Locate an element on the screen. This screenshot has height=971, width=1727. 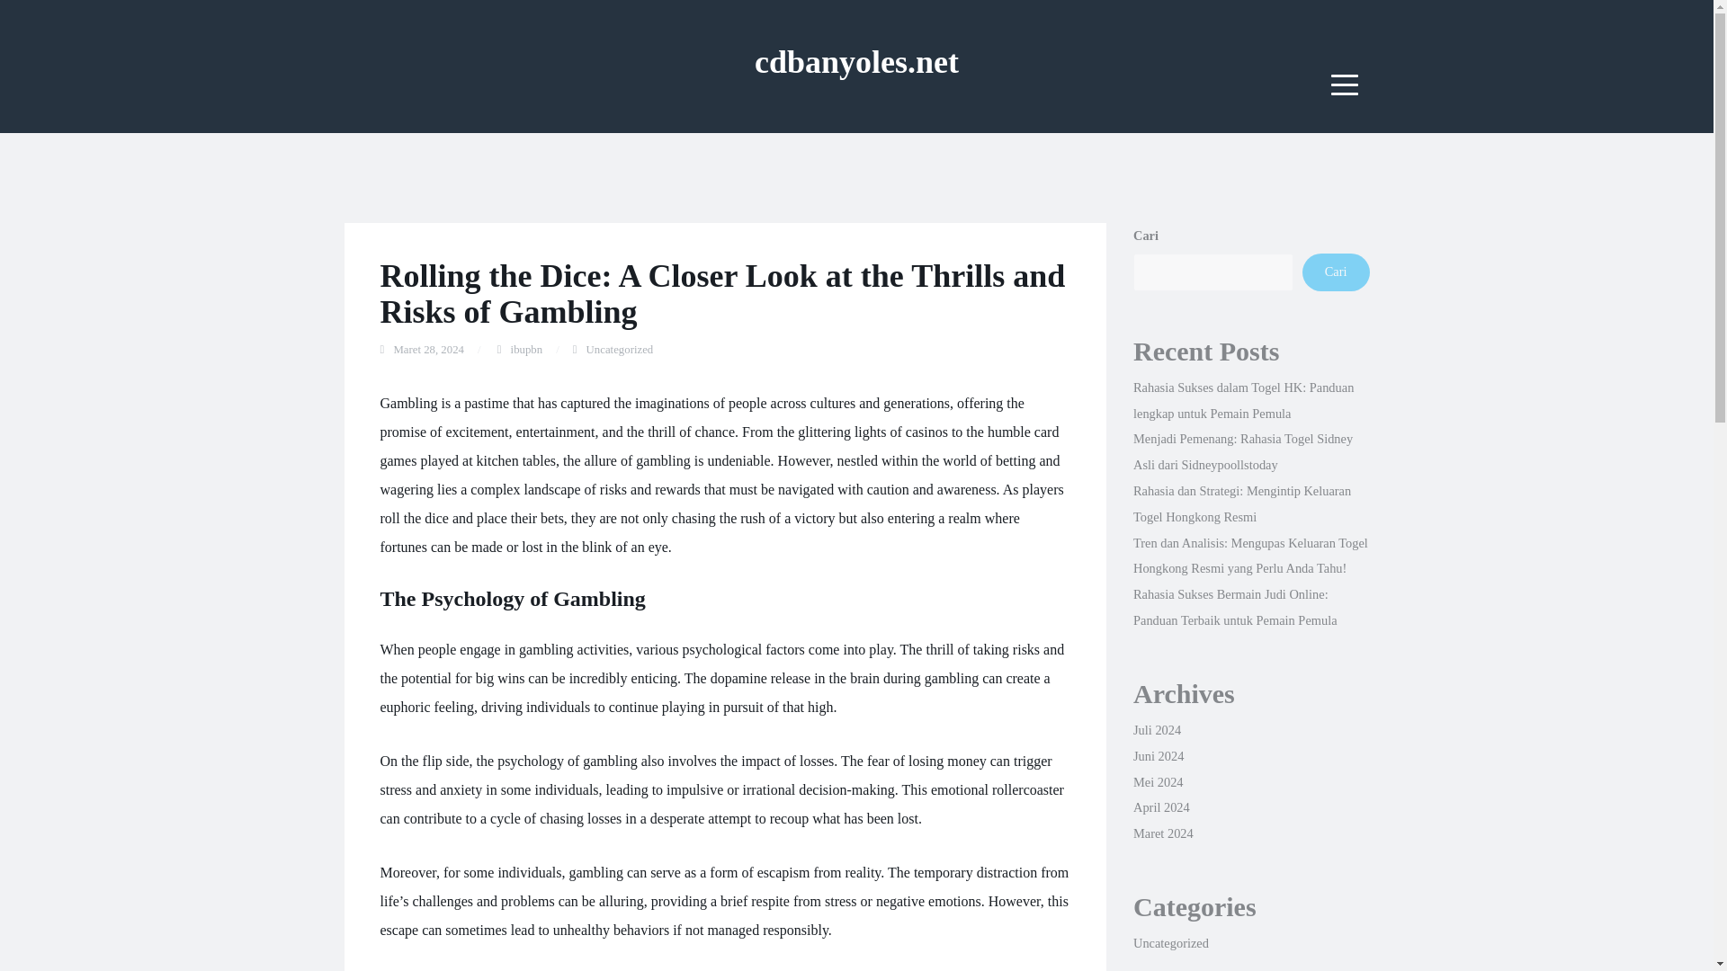
Maret 2024 is located at coordinates (1162, 833).